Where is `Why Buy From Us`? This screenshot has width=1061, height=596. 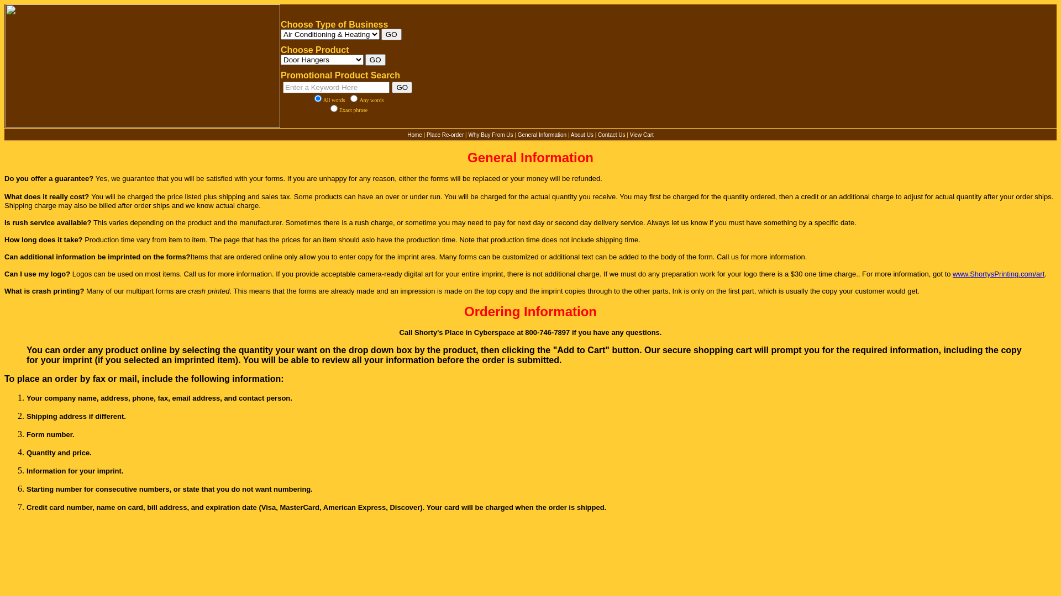
Why Buy From Us is located at coordinates (491, 135).